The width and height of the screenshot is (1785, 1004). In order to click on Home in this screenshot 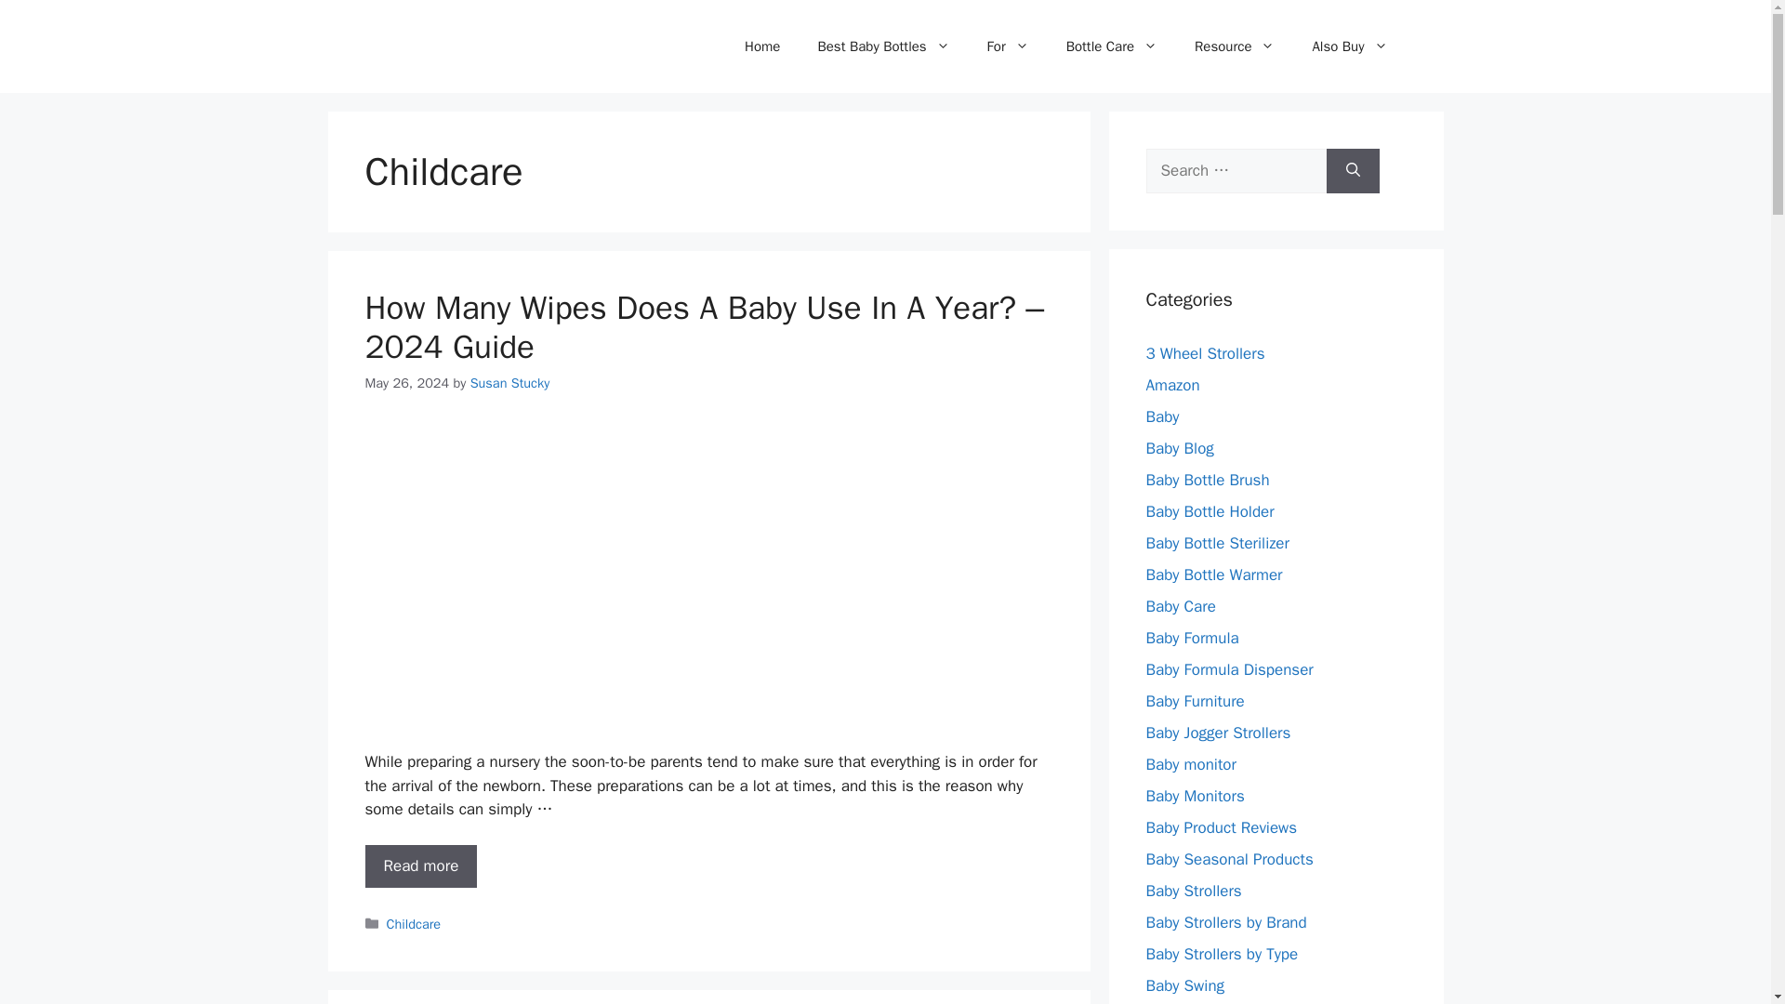, I will do `click(762, 46)`.